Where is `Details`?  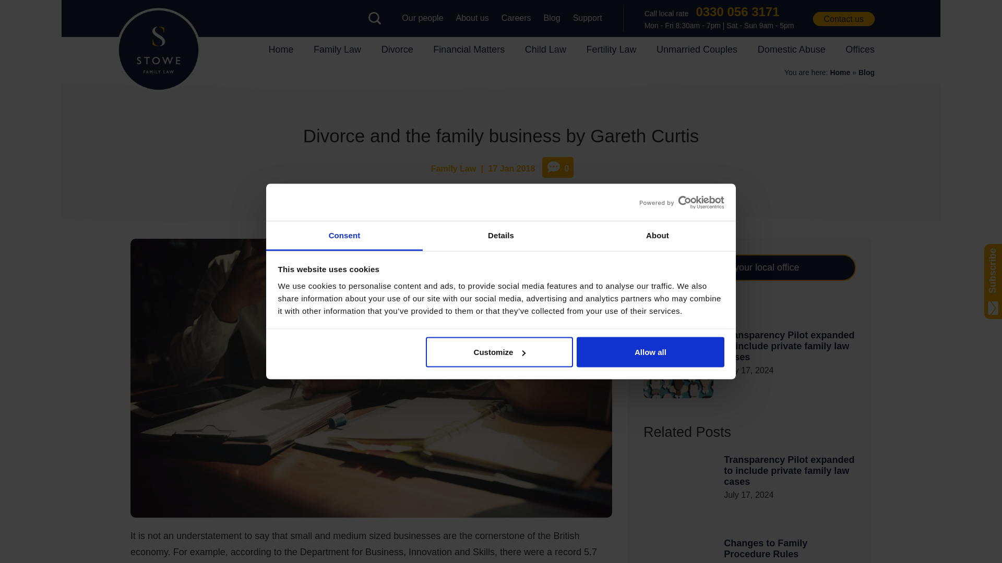
Details is located at coordinates (501, 236).